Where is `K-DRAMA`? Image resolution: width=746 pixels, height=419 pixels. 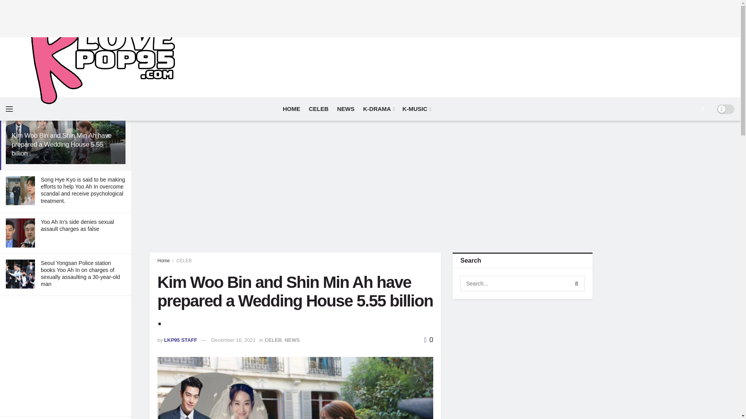 K-DRAMA is located at coordinates (378, 109).